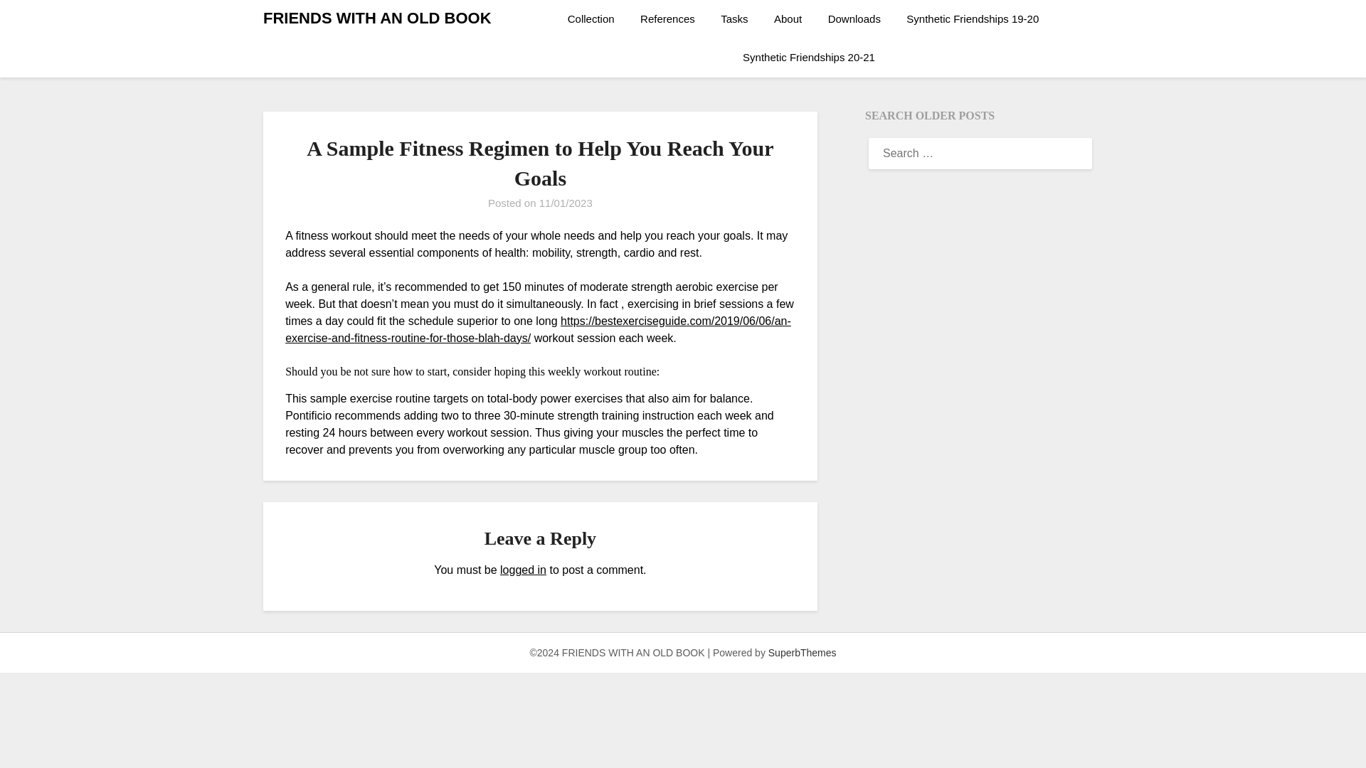  I want to click on About, so click(787, 19).